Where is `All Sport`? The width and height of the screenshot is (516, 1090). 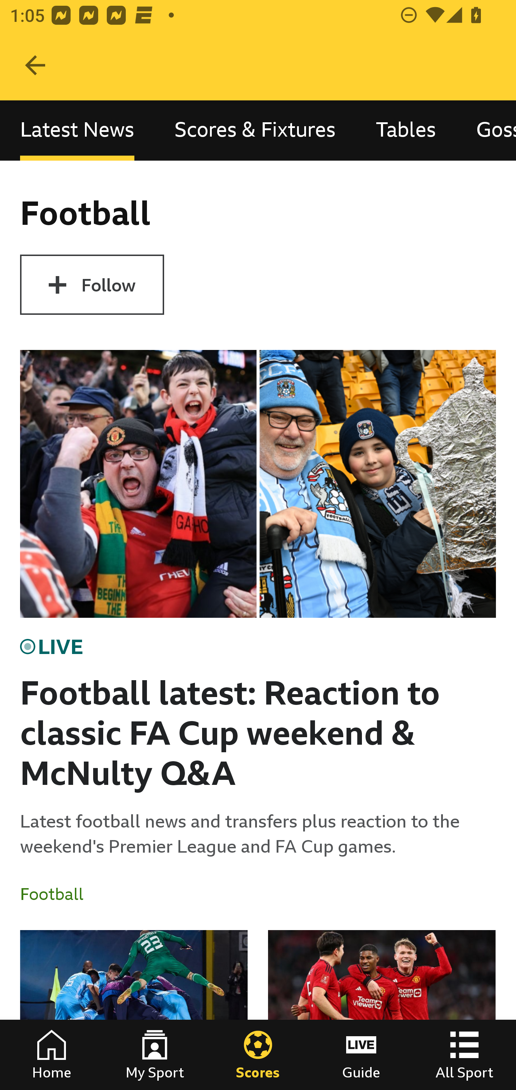
All Sport is located at coordinates (464, 1055).